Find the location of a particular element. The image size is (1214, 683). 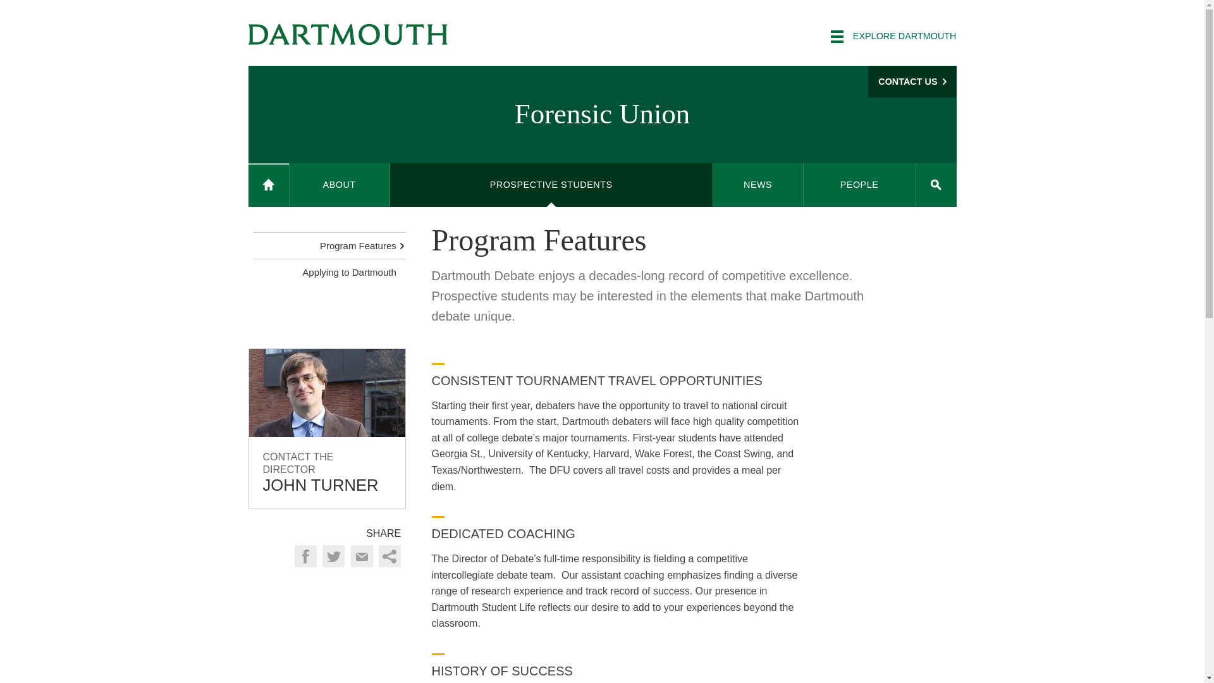

NEWS is located at coordinates (757, 185).